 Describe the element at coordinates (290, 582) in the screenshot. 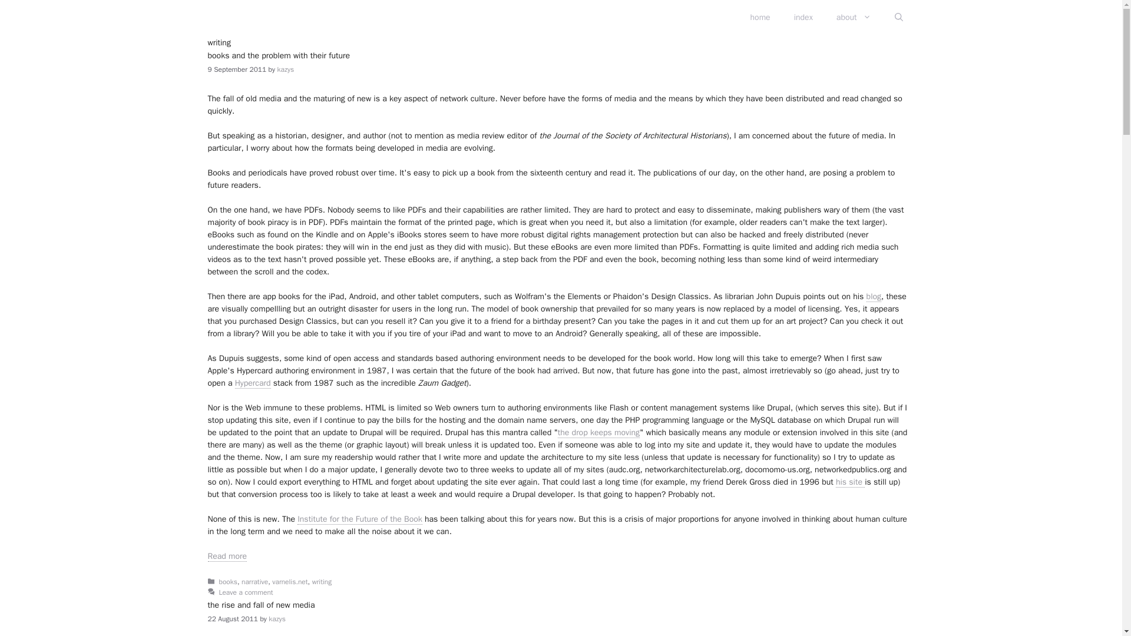

I see `varnelis.net` at that location.